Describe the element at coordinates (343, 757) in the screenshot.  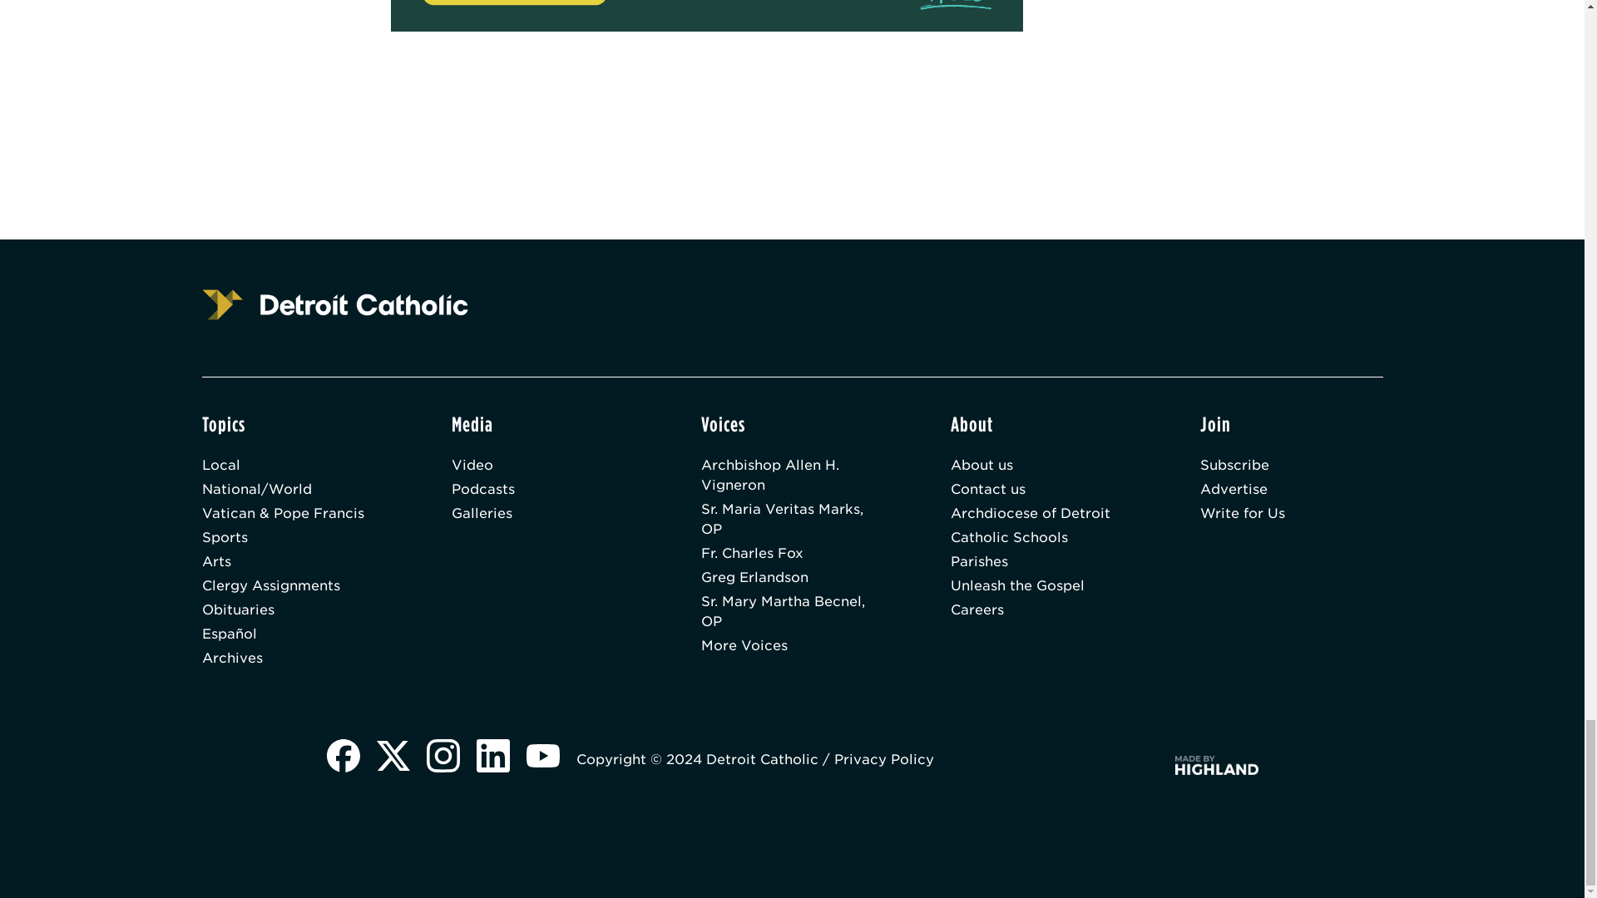
I see `Facebook` at that location.